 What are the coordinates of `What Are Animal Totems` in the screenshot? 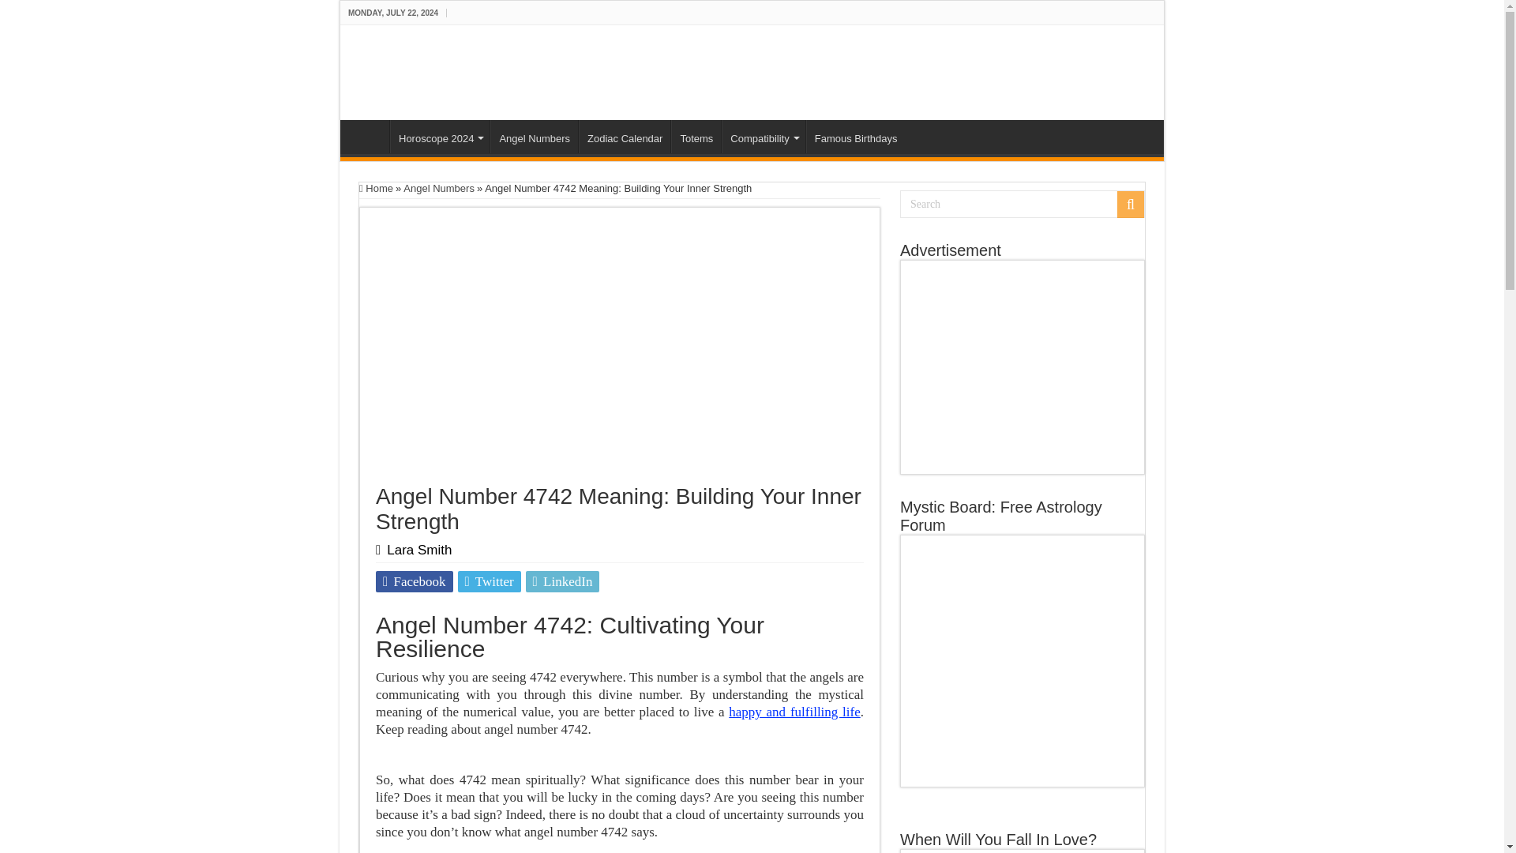 It's located at (696, 137).